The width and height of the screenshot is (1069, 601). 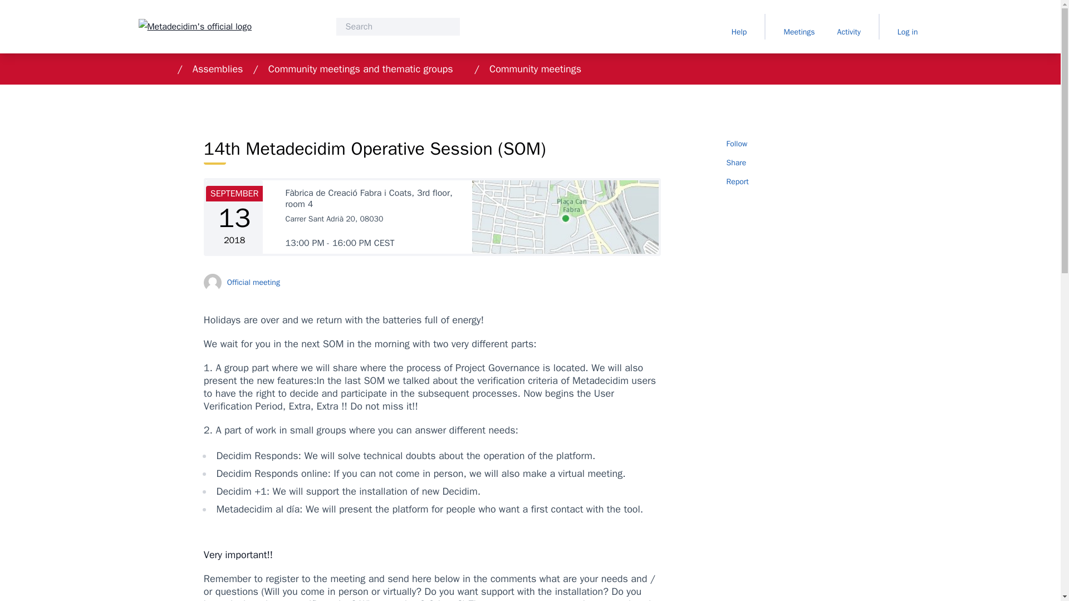 What do you see at coordinates (791, 163) in the screenshot?
I see `Share` at bounding box center [791, 163].